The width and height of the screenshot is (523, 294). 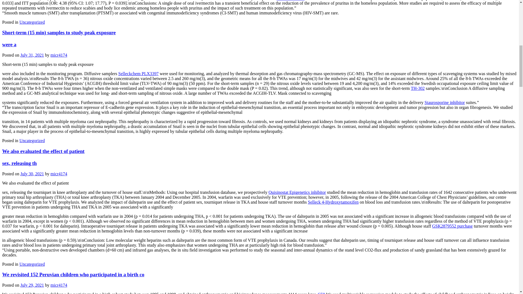 What do you see at coordinates (32, 285) in the screenshot?
I see `July 29, 2021` at bounding box center [32, 285].